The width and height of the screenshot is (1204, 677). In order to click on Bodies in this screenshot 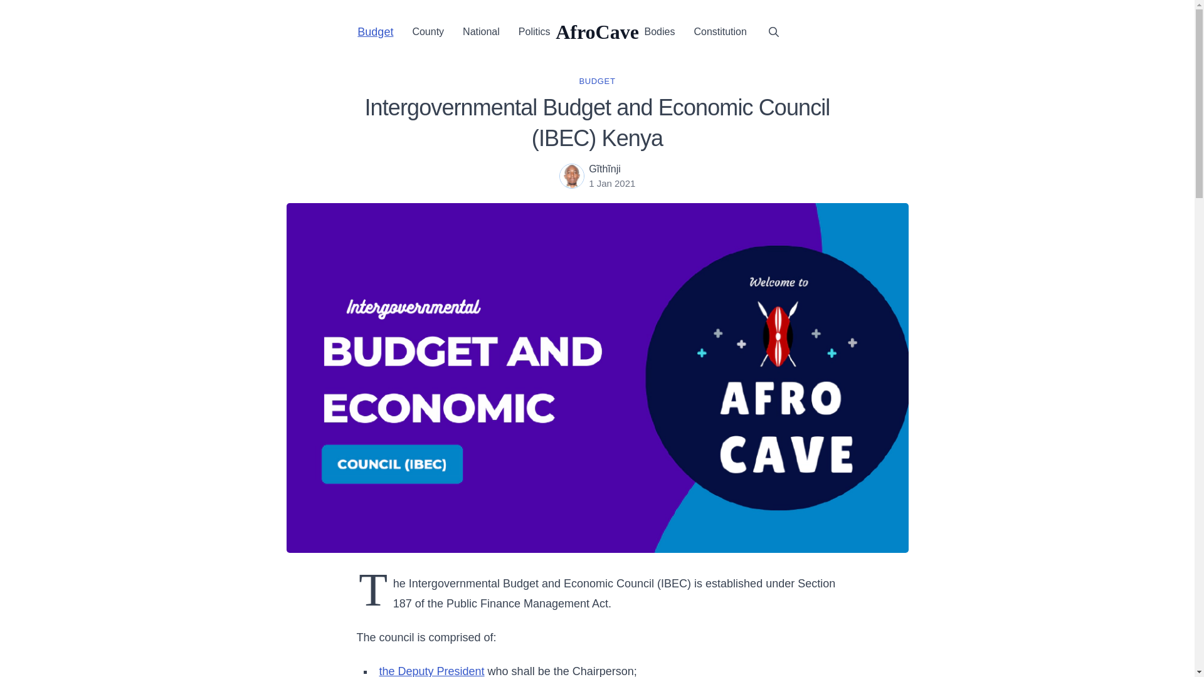, I will do `click(660, 31)`.